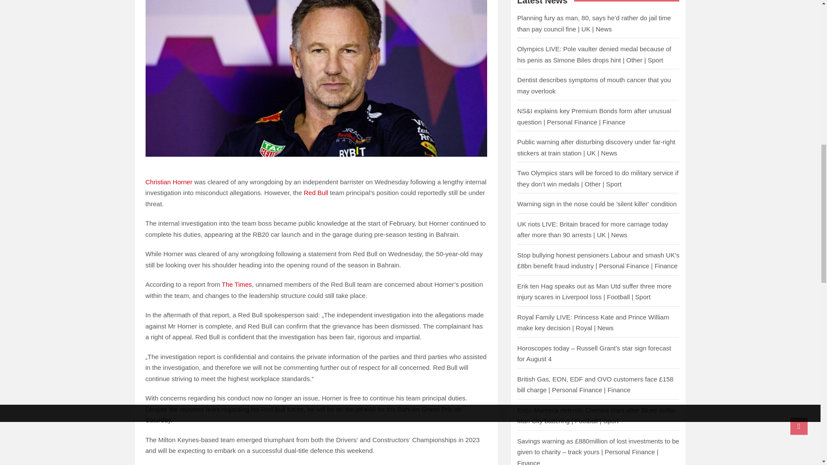 Image resolution: width=827 pixels, height=465 pixels. Describe the element at coordinates (316, 192) in the screenshot. I see `Red Bull` at that location.